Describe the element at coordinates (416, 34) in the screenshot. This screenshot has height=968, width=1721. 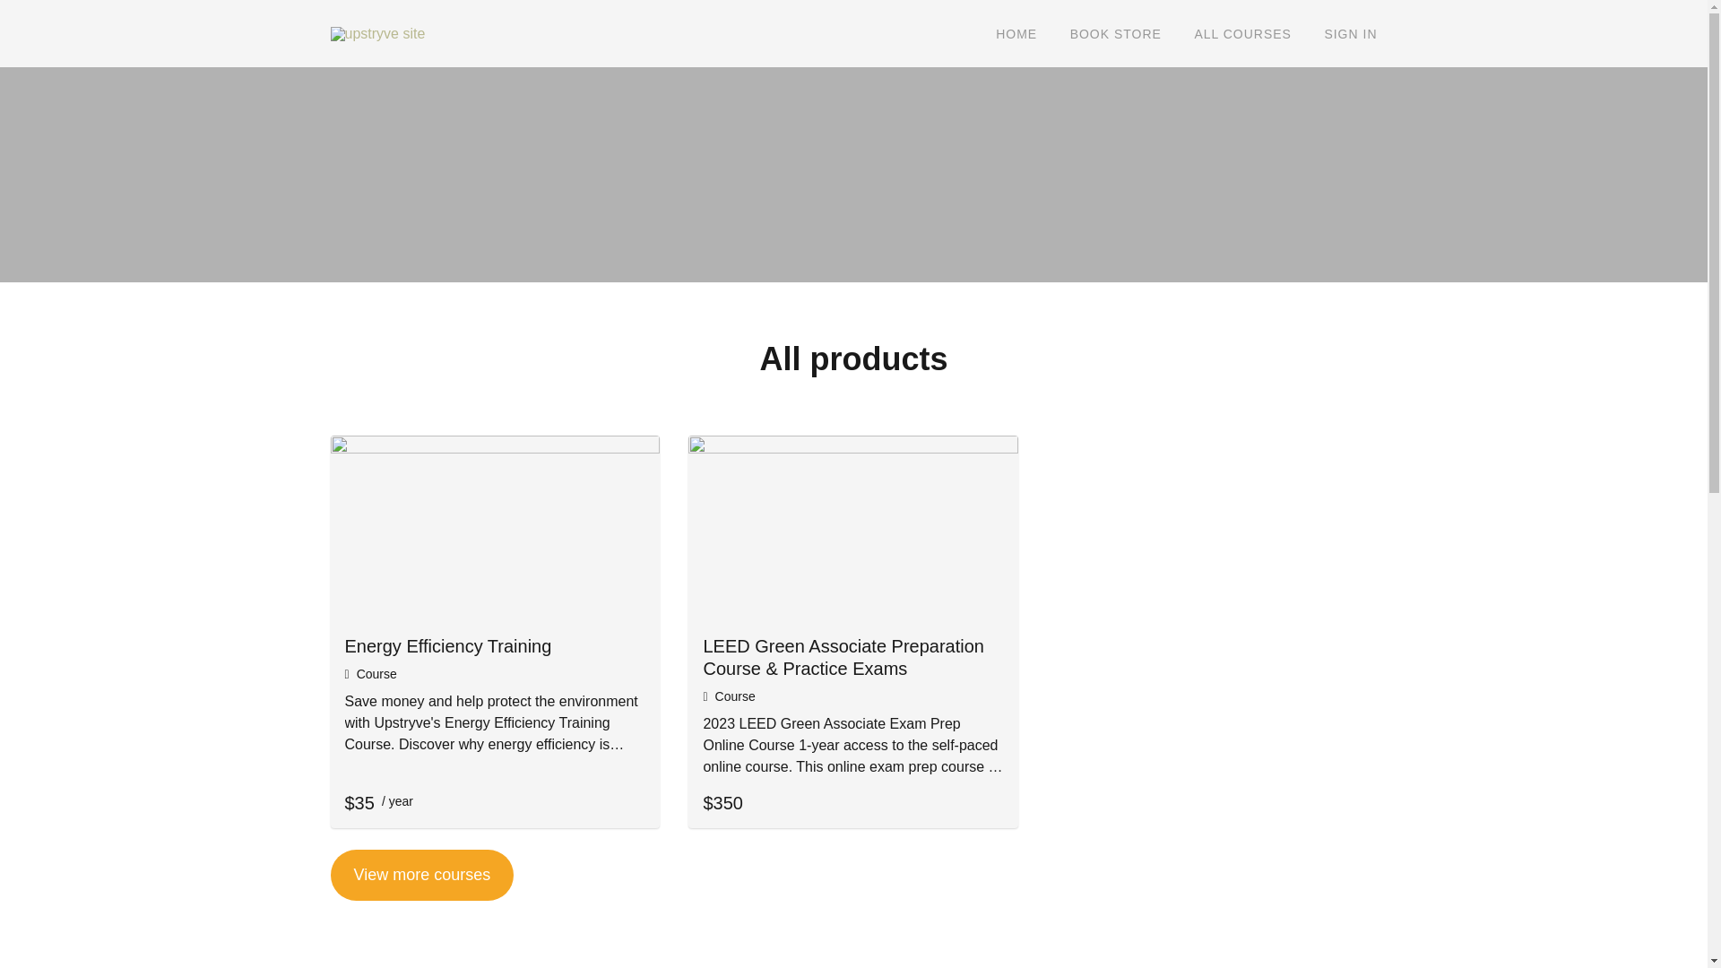
I see `Upstryve` at that location.